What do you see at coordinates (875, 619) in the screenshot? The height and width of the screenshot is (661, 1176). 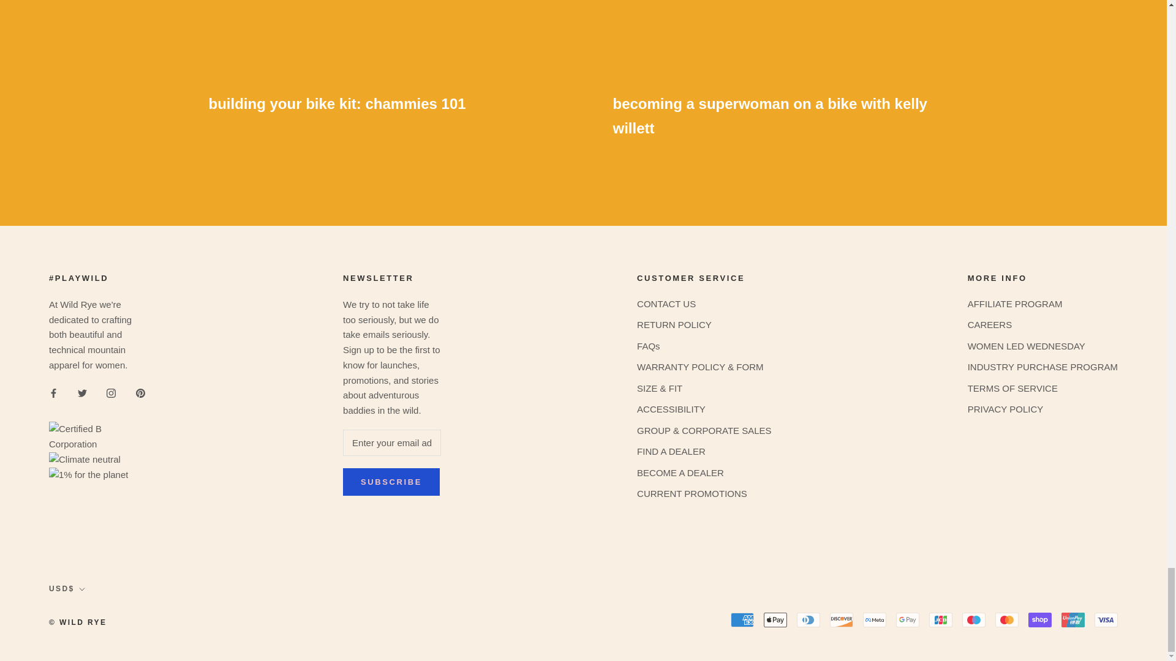 I see `Meta Pay` at bounding box center [875, 619].